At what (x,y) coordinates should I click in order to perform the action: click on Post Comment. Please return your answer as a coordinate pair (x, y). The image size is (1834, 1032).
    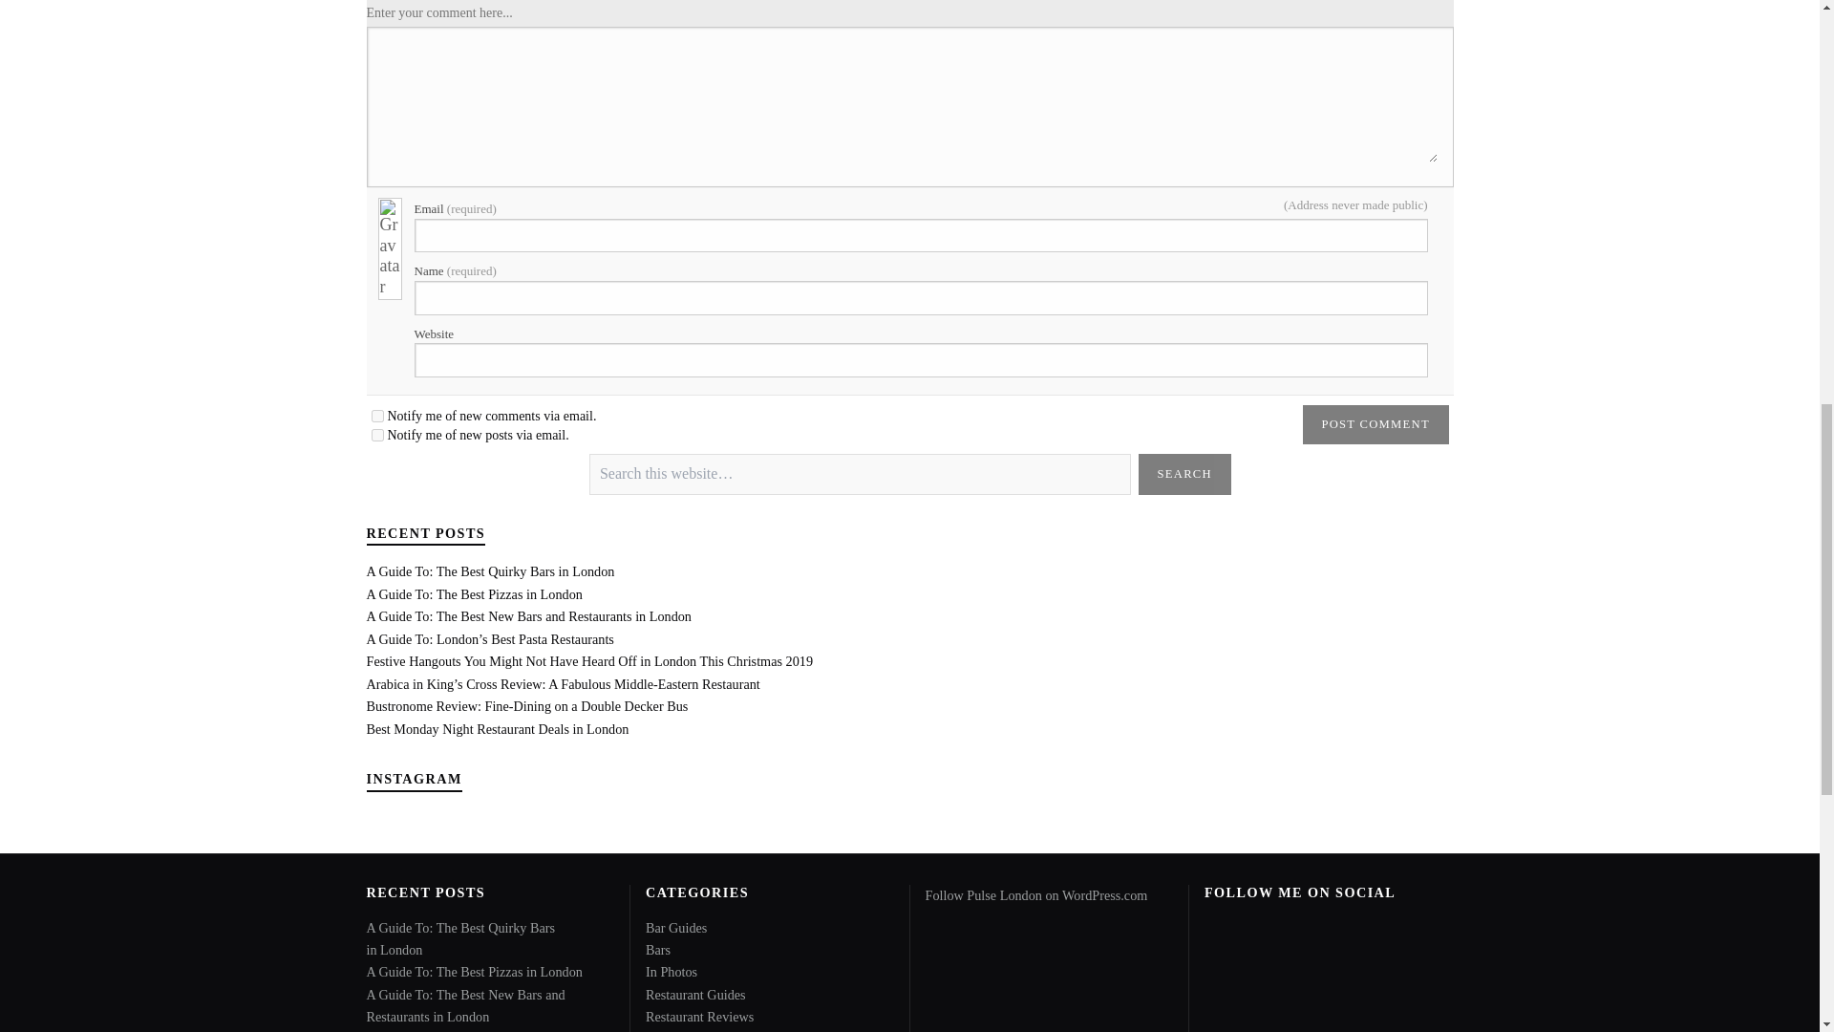
    Looking at the image, I should click on (1375, 424).